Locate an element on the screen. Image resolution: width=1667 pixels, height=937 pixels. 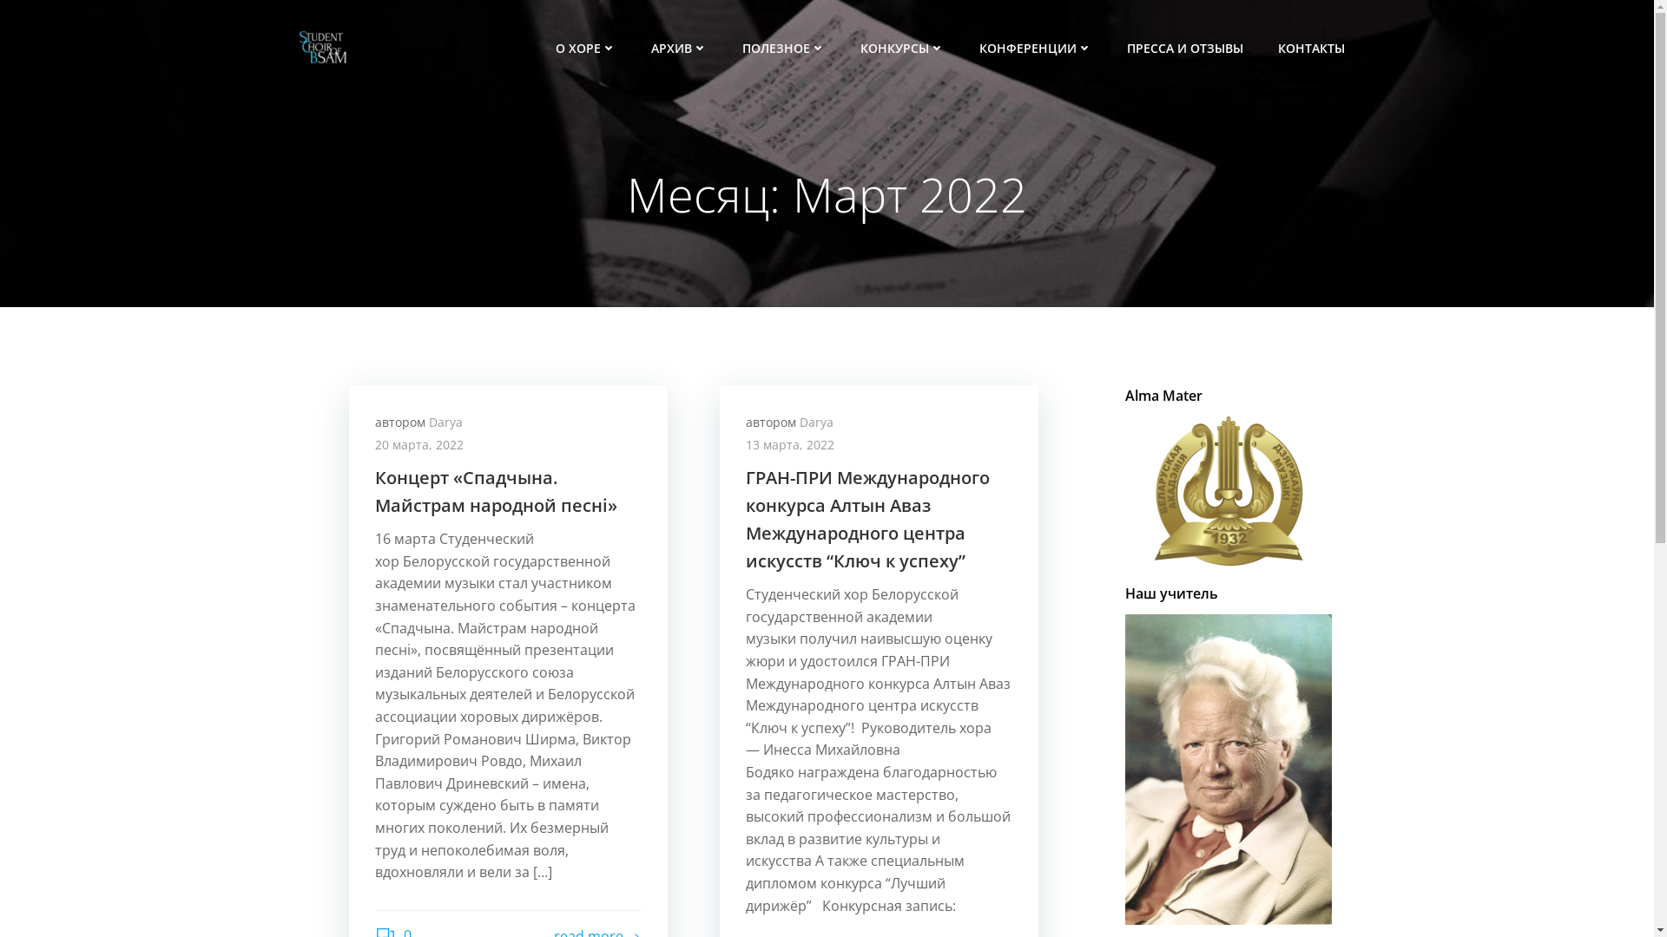
ColibriWP Theme is located at coordinates (1147, 885).